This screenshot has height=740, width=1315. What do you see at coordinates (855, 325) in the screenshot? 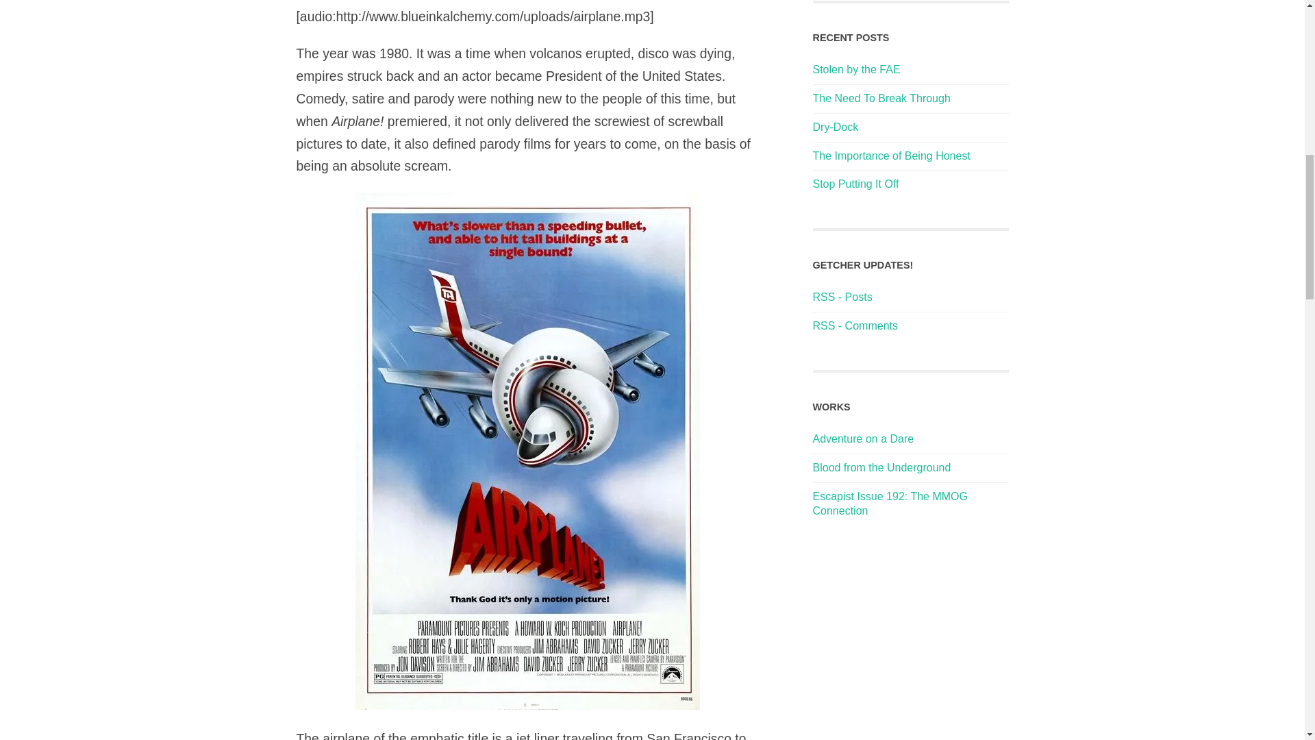
I see `Subscribe to Comments` at bounding box center [855, 325].